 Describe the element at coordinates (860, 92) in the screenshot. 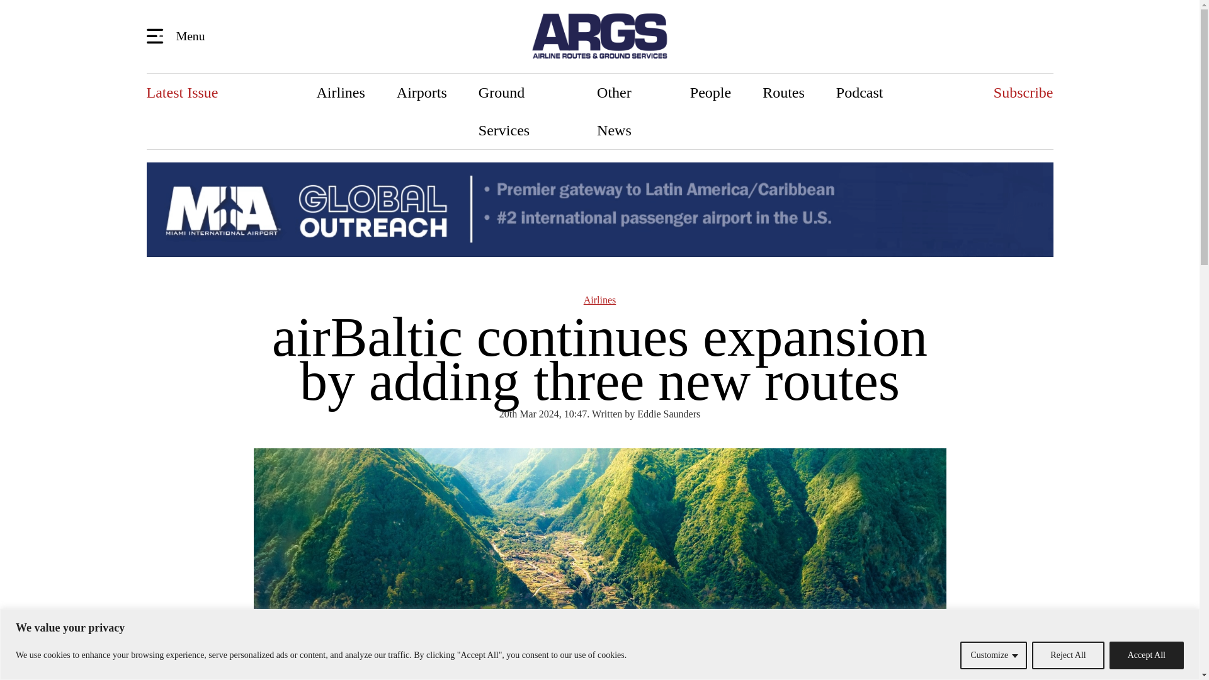

I see `Podcast` at that location.